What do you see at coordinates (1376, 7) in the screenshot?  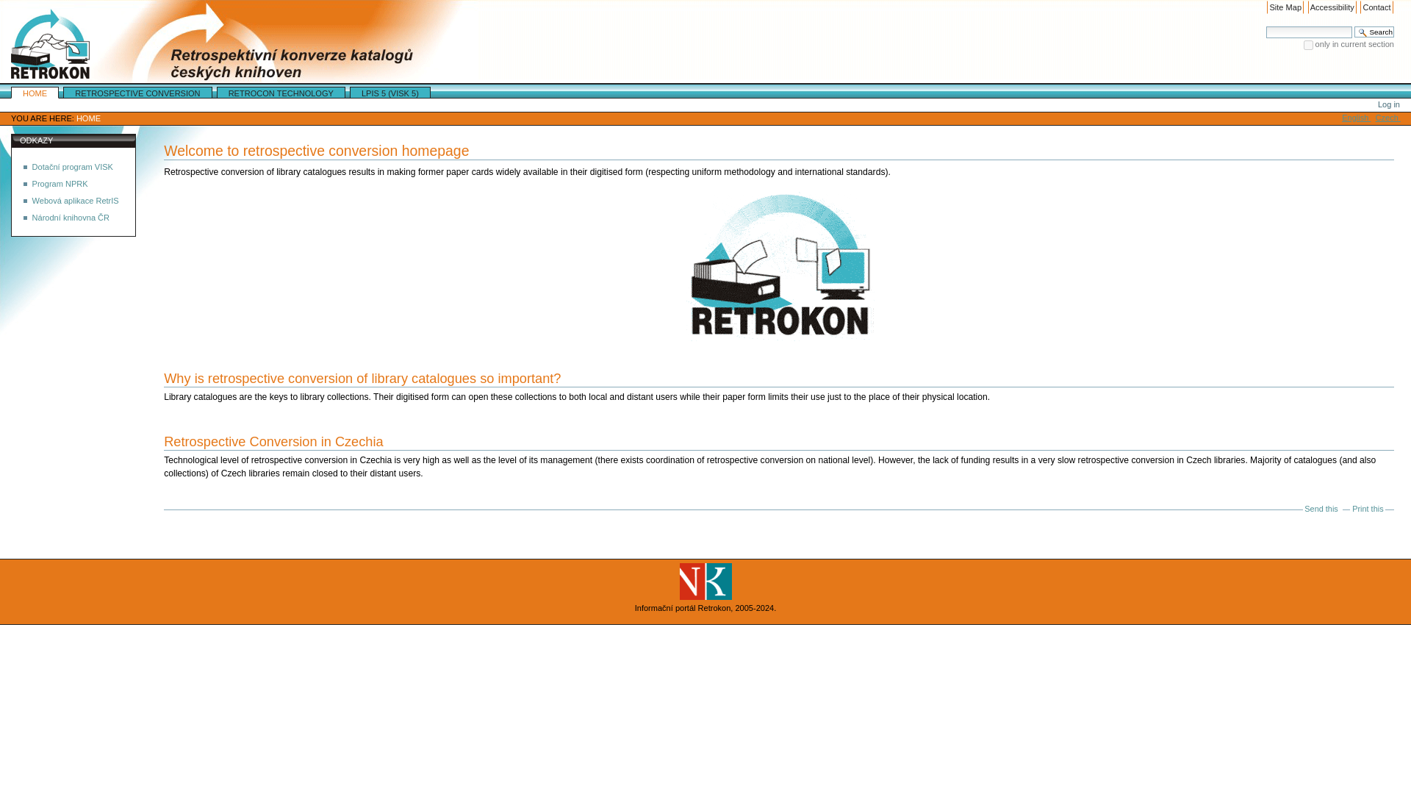 I see `Contact` at bounding box center [1376, 7].